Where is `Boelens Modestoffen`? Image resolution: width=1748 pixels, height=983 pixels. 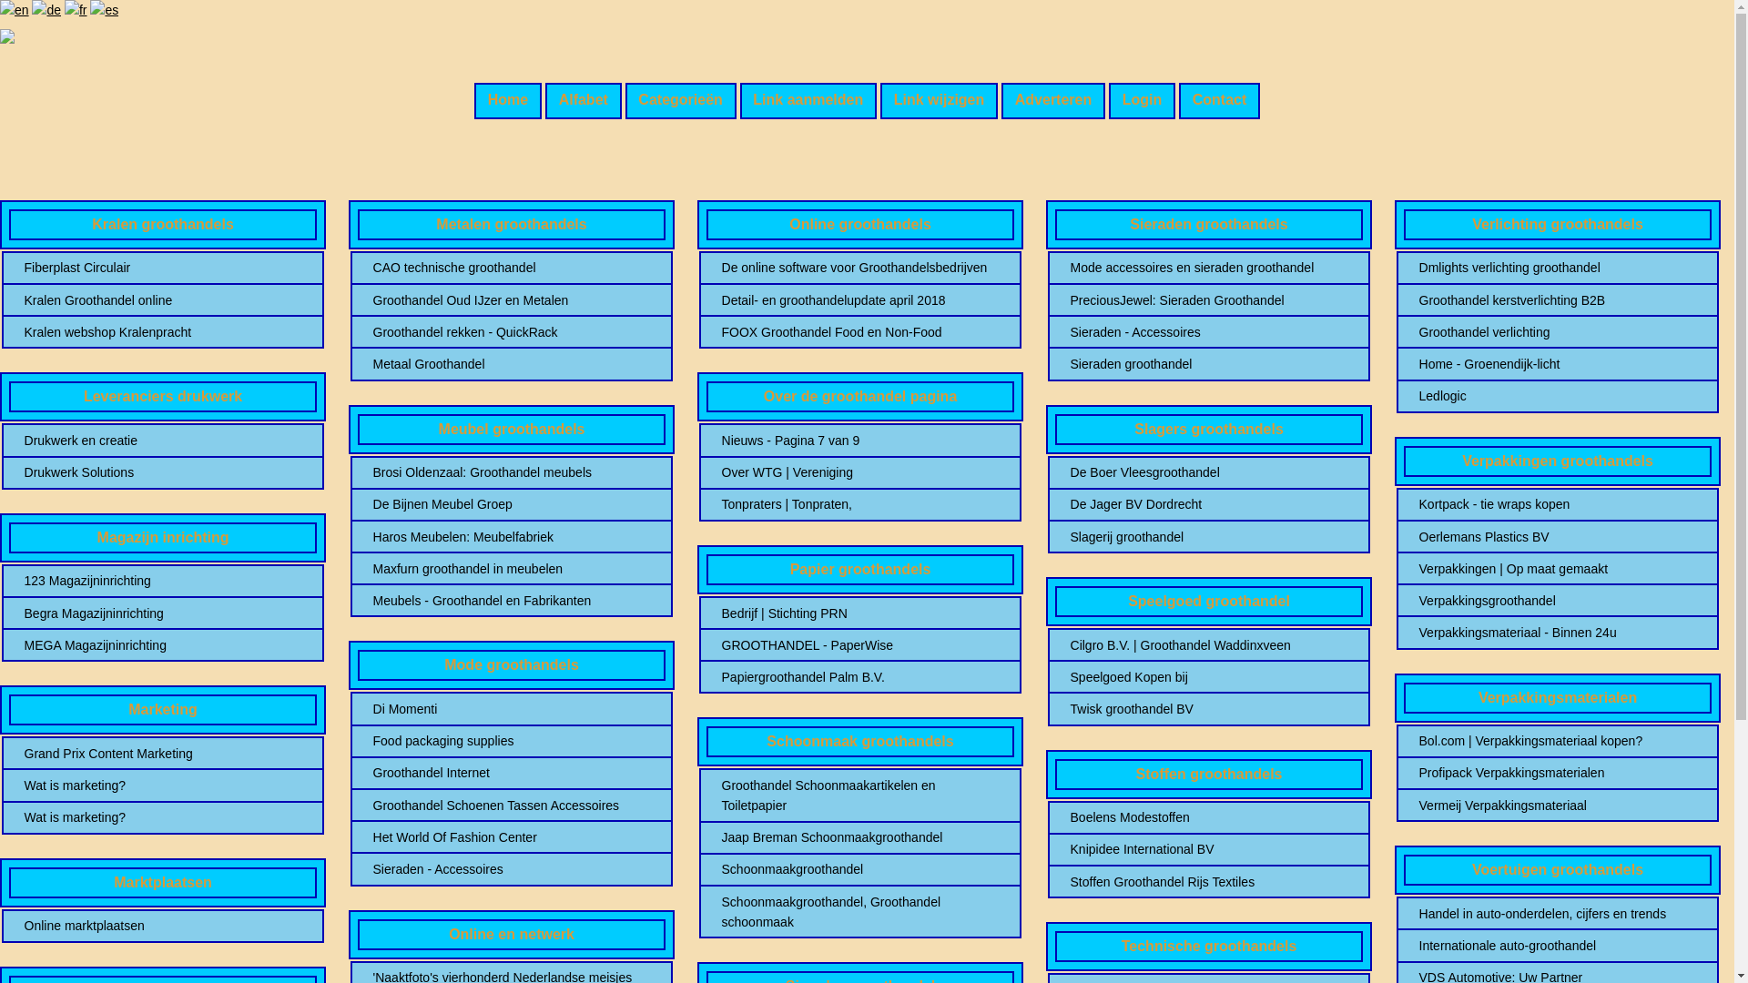
Boelens Modestoffen is located at coordinates (1209, 817).